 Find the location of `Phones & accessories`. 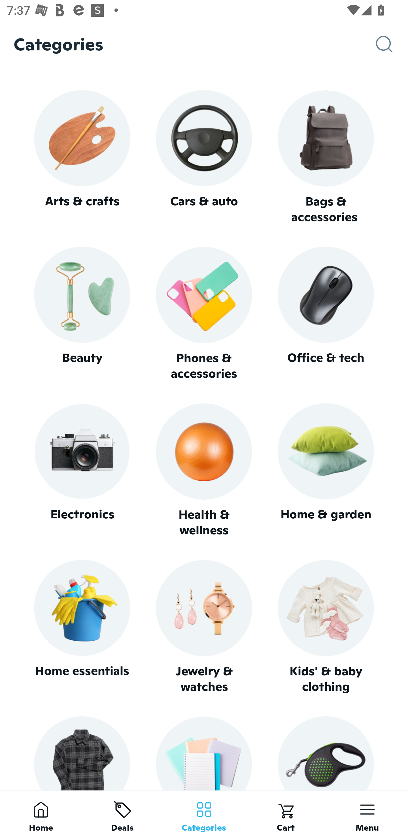

Phones & accessories is located at coordinates (204, 314).